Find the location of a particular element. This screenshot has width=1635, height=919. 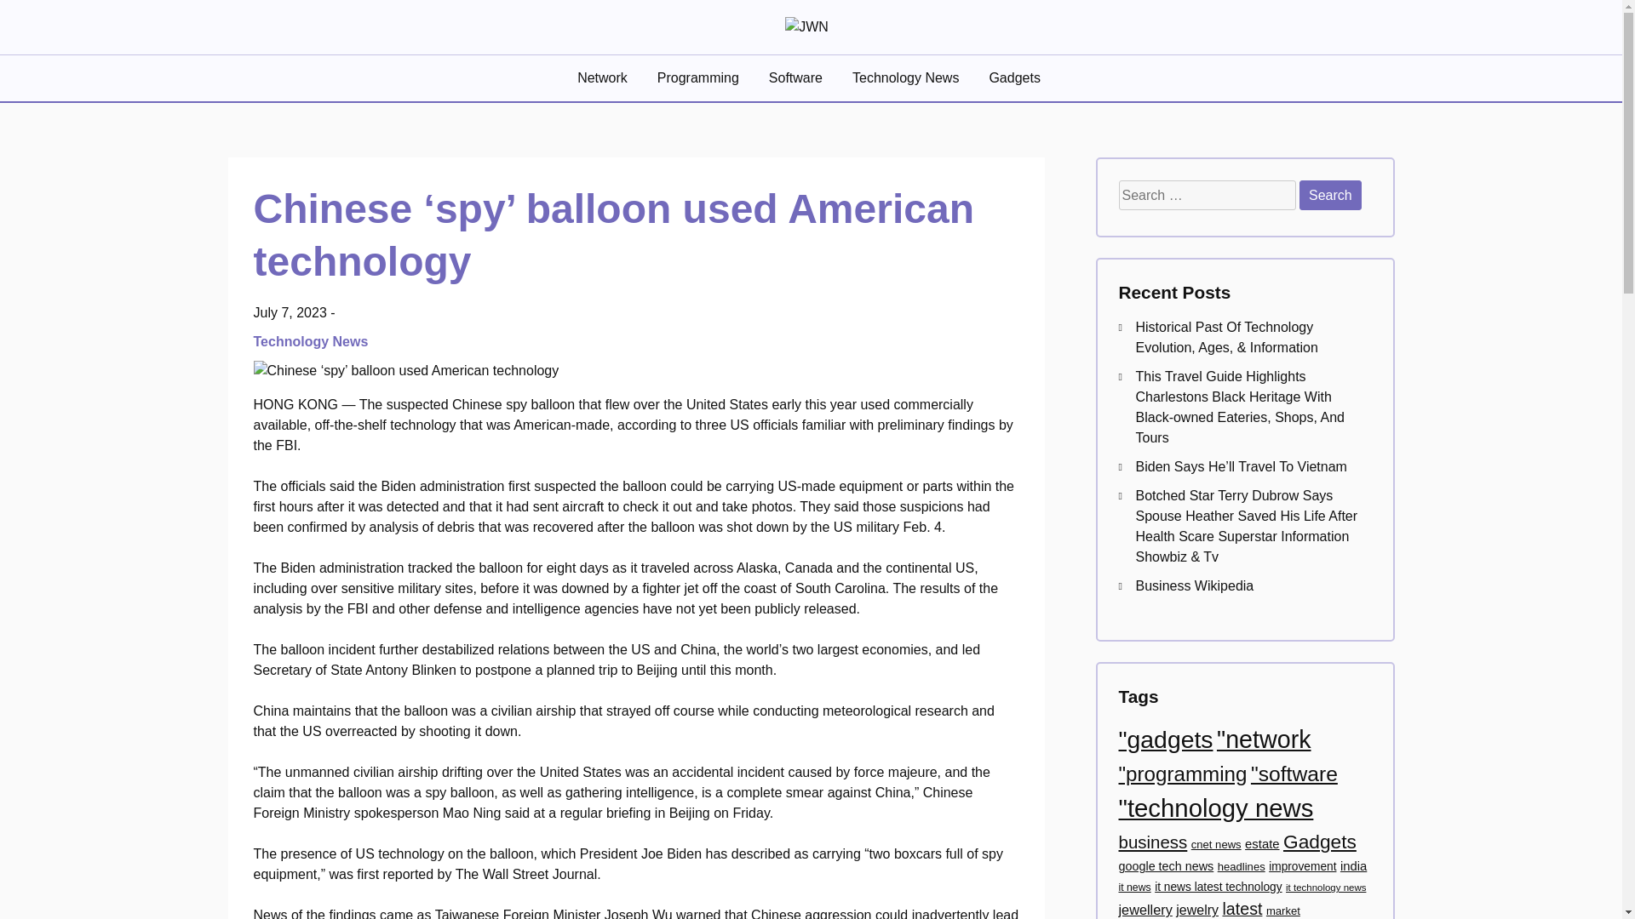

Software is located at coordinates (797, 77).